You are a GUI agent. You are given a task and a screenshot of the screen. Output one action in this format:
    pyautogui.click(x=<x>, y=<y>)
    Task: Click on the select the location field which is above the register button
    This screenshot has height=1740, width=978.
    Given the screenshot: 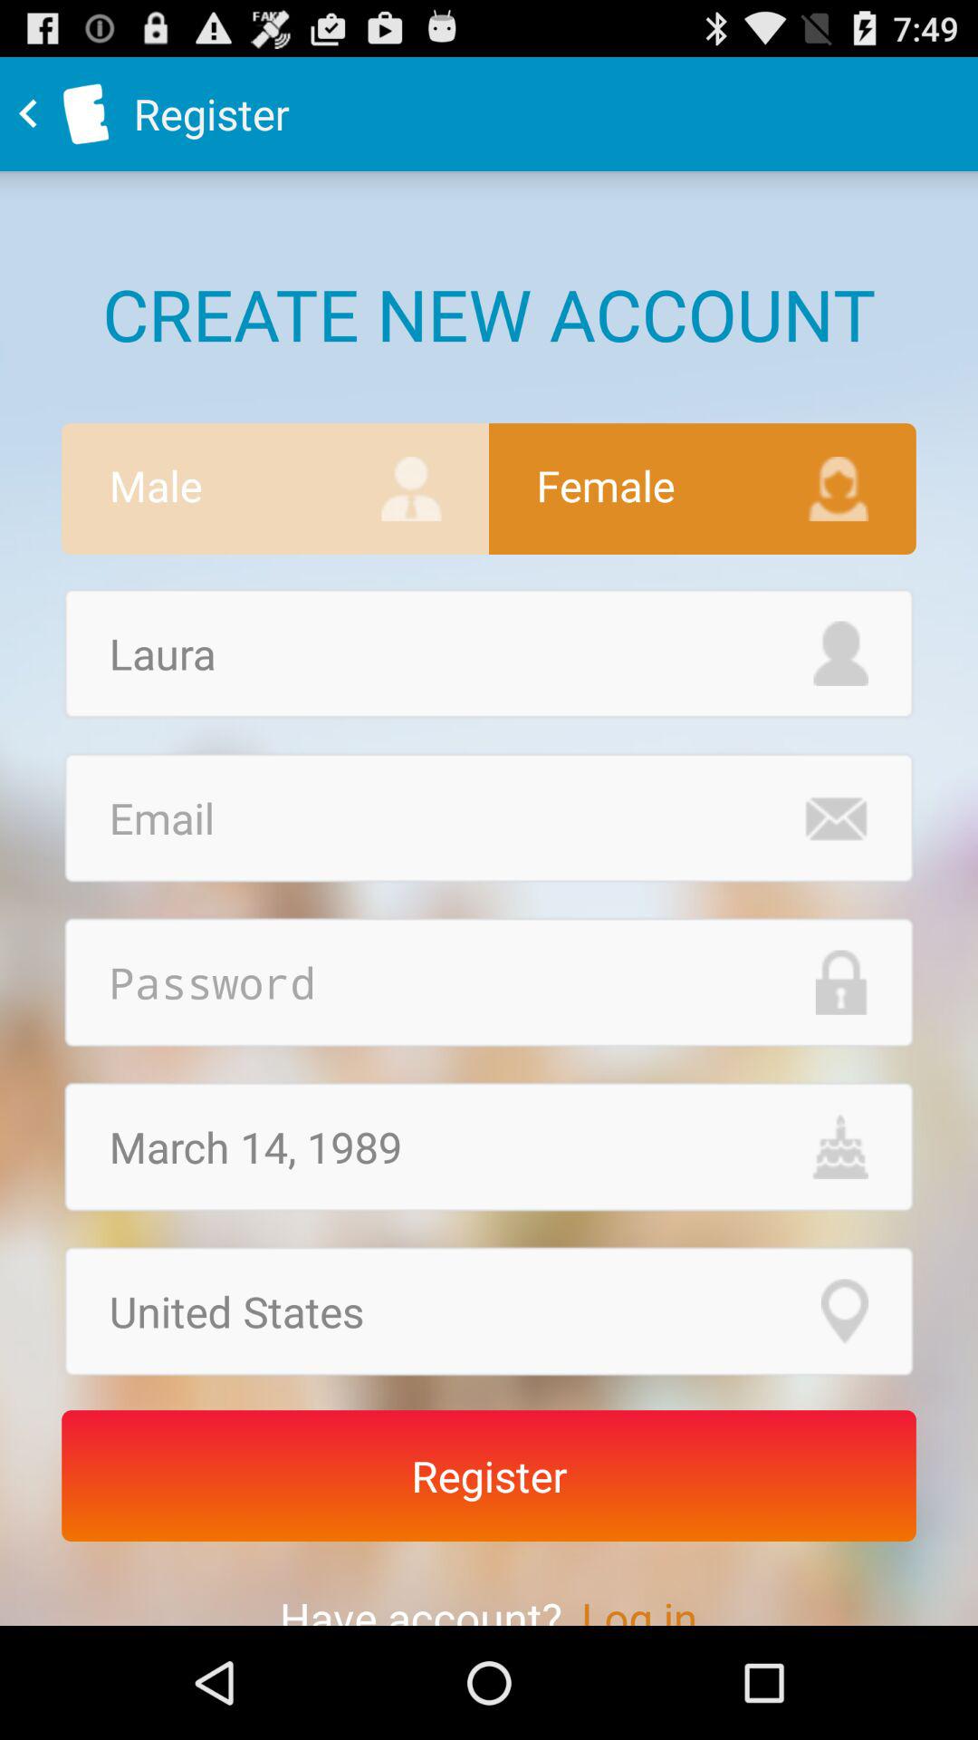 What is the action you would take?
    pyautogui.click(x=489, y=1311)
    